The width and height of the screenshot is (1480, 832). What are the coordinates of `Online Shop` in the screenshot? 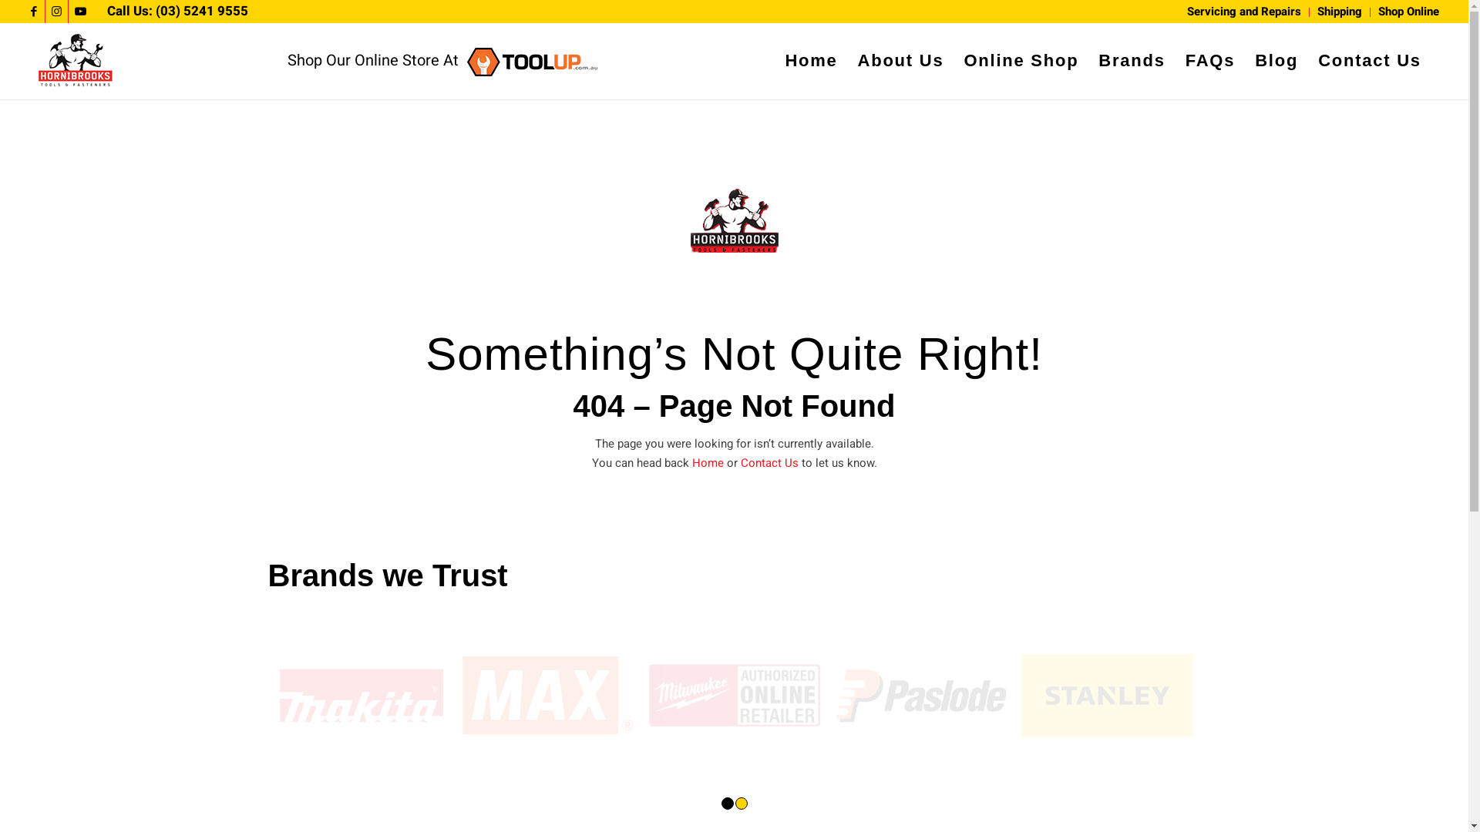 It's located at (1021, 61).